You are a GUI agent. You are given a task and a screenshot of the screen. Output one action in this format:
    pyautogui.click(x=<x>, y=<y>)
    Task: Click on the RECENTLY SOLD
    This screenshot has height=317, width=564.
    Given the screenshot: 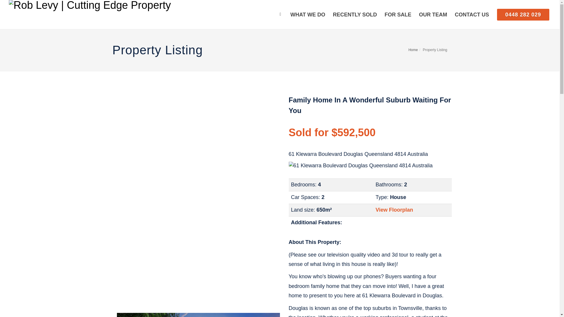 What is the action you would take?
    pyautogui.click(x=433, y=15)
    